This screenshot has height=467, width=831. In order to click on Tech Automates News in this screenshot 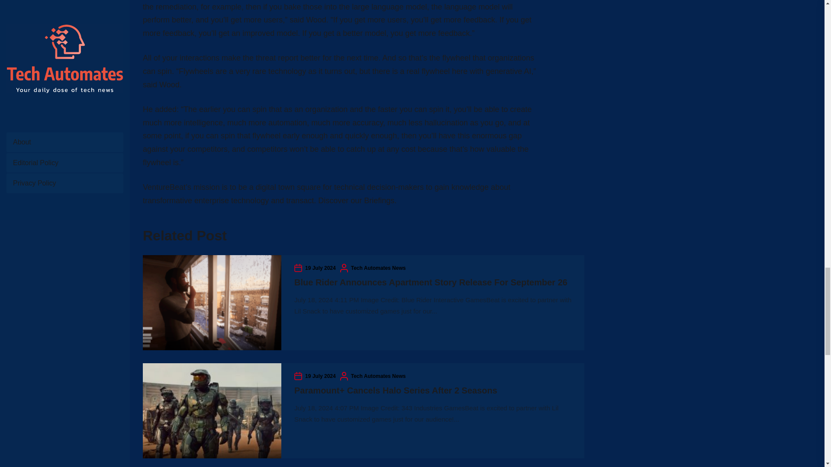, I will do `click(378, 376)`.